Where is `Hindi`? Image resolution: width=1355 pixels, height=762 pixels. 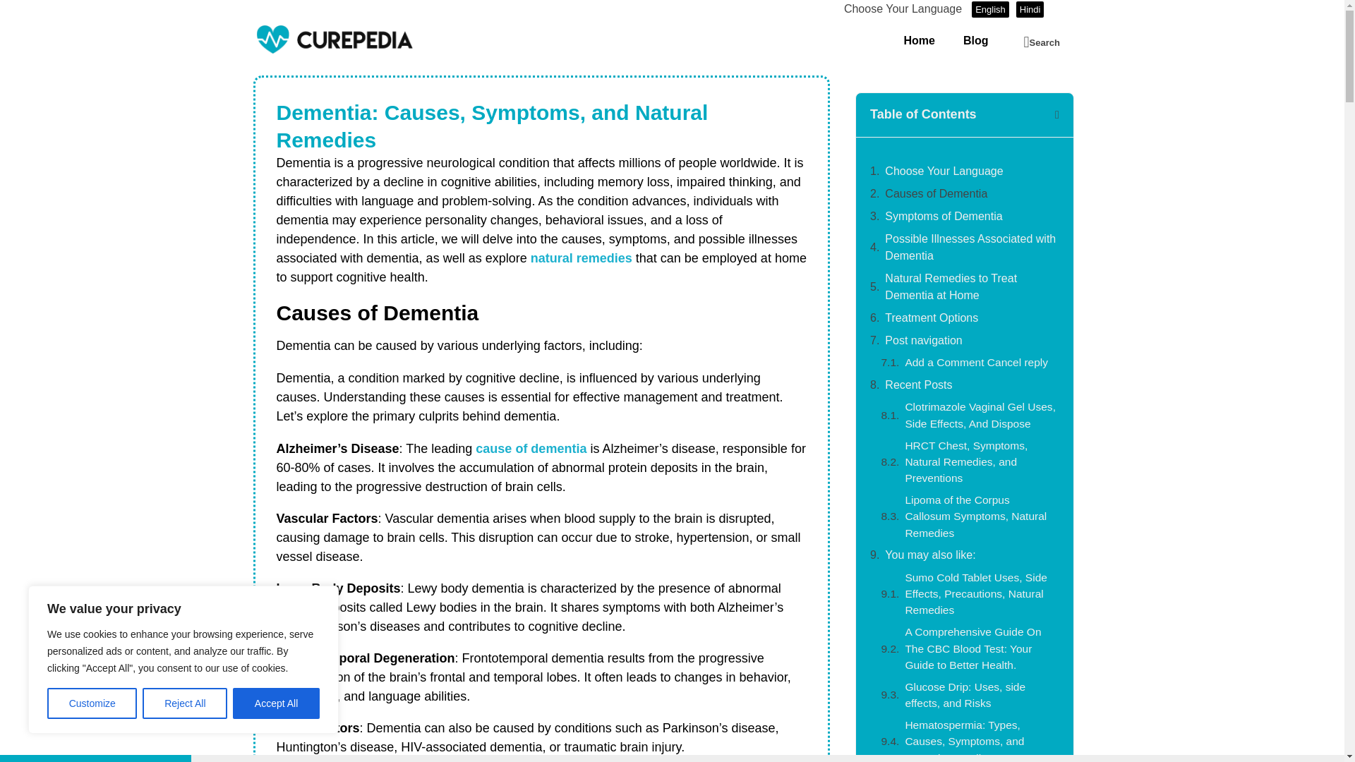 Hindi is located at coordinates (1030, 9).